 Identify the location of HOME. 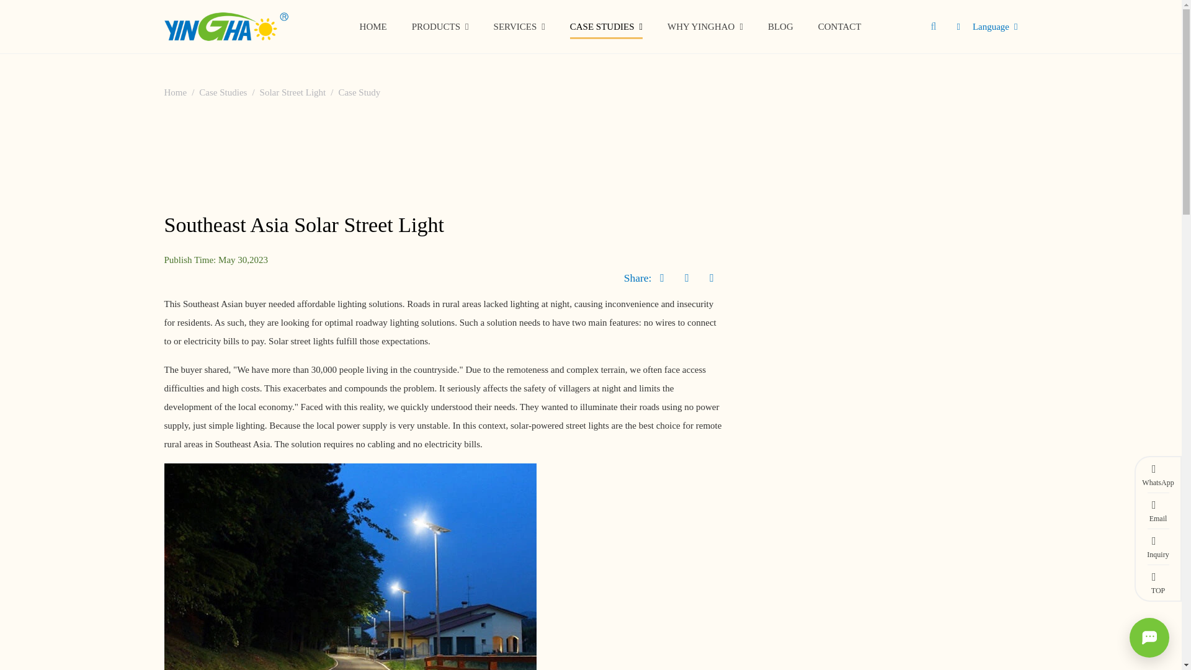
(373, 26).